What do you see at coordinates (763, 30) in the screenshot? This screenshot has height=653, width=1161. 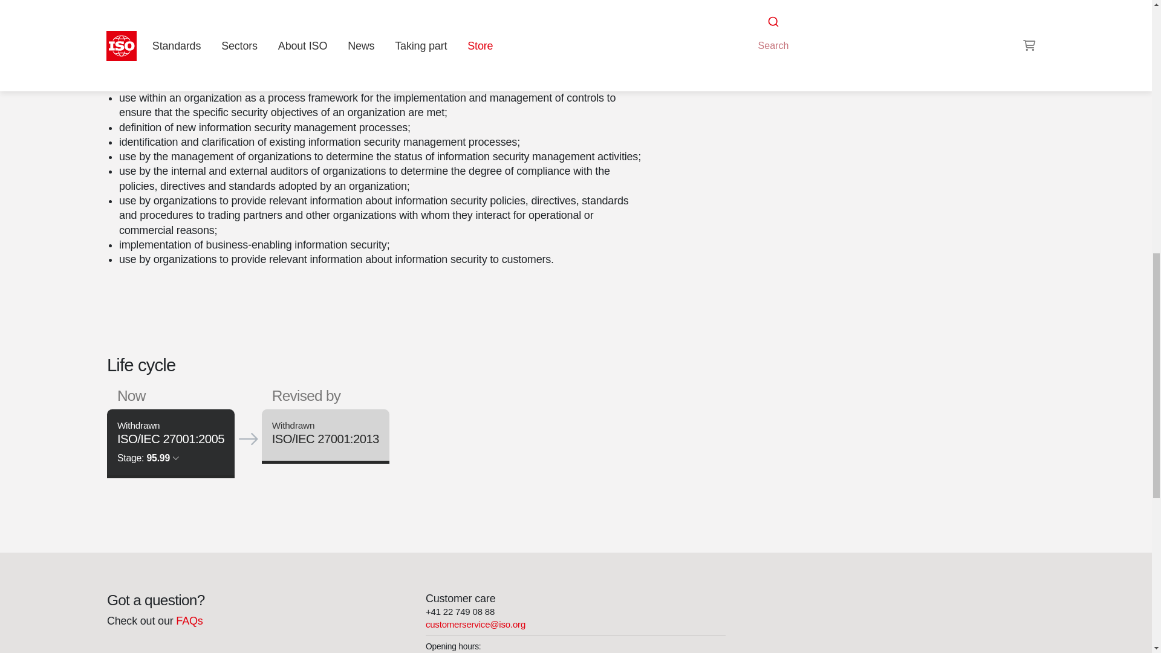 I see `RSS` at bounding box center [763, 30].